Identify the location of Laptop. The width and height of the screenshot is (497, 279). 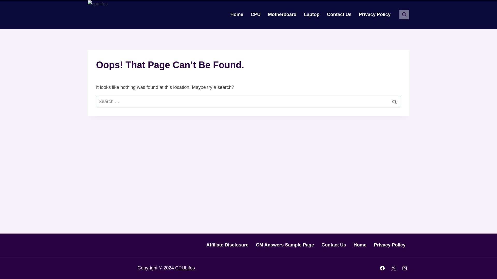
(312, 14).